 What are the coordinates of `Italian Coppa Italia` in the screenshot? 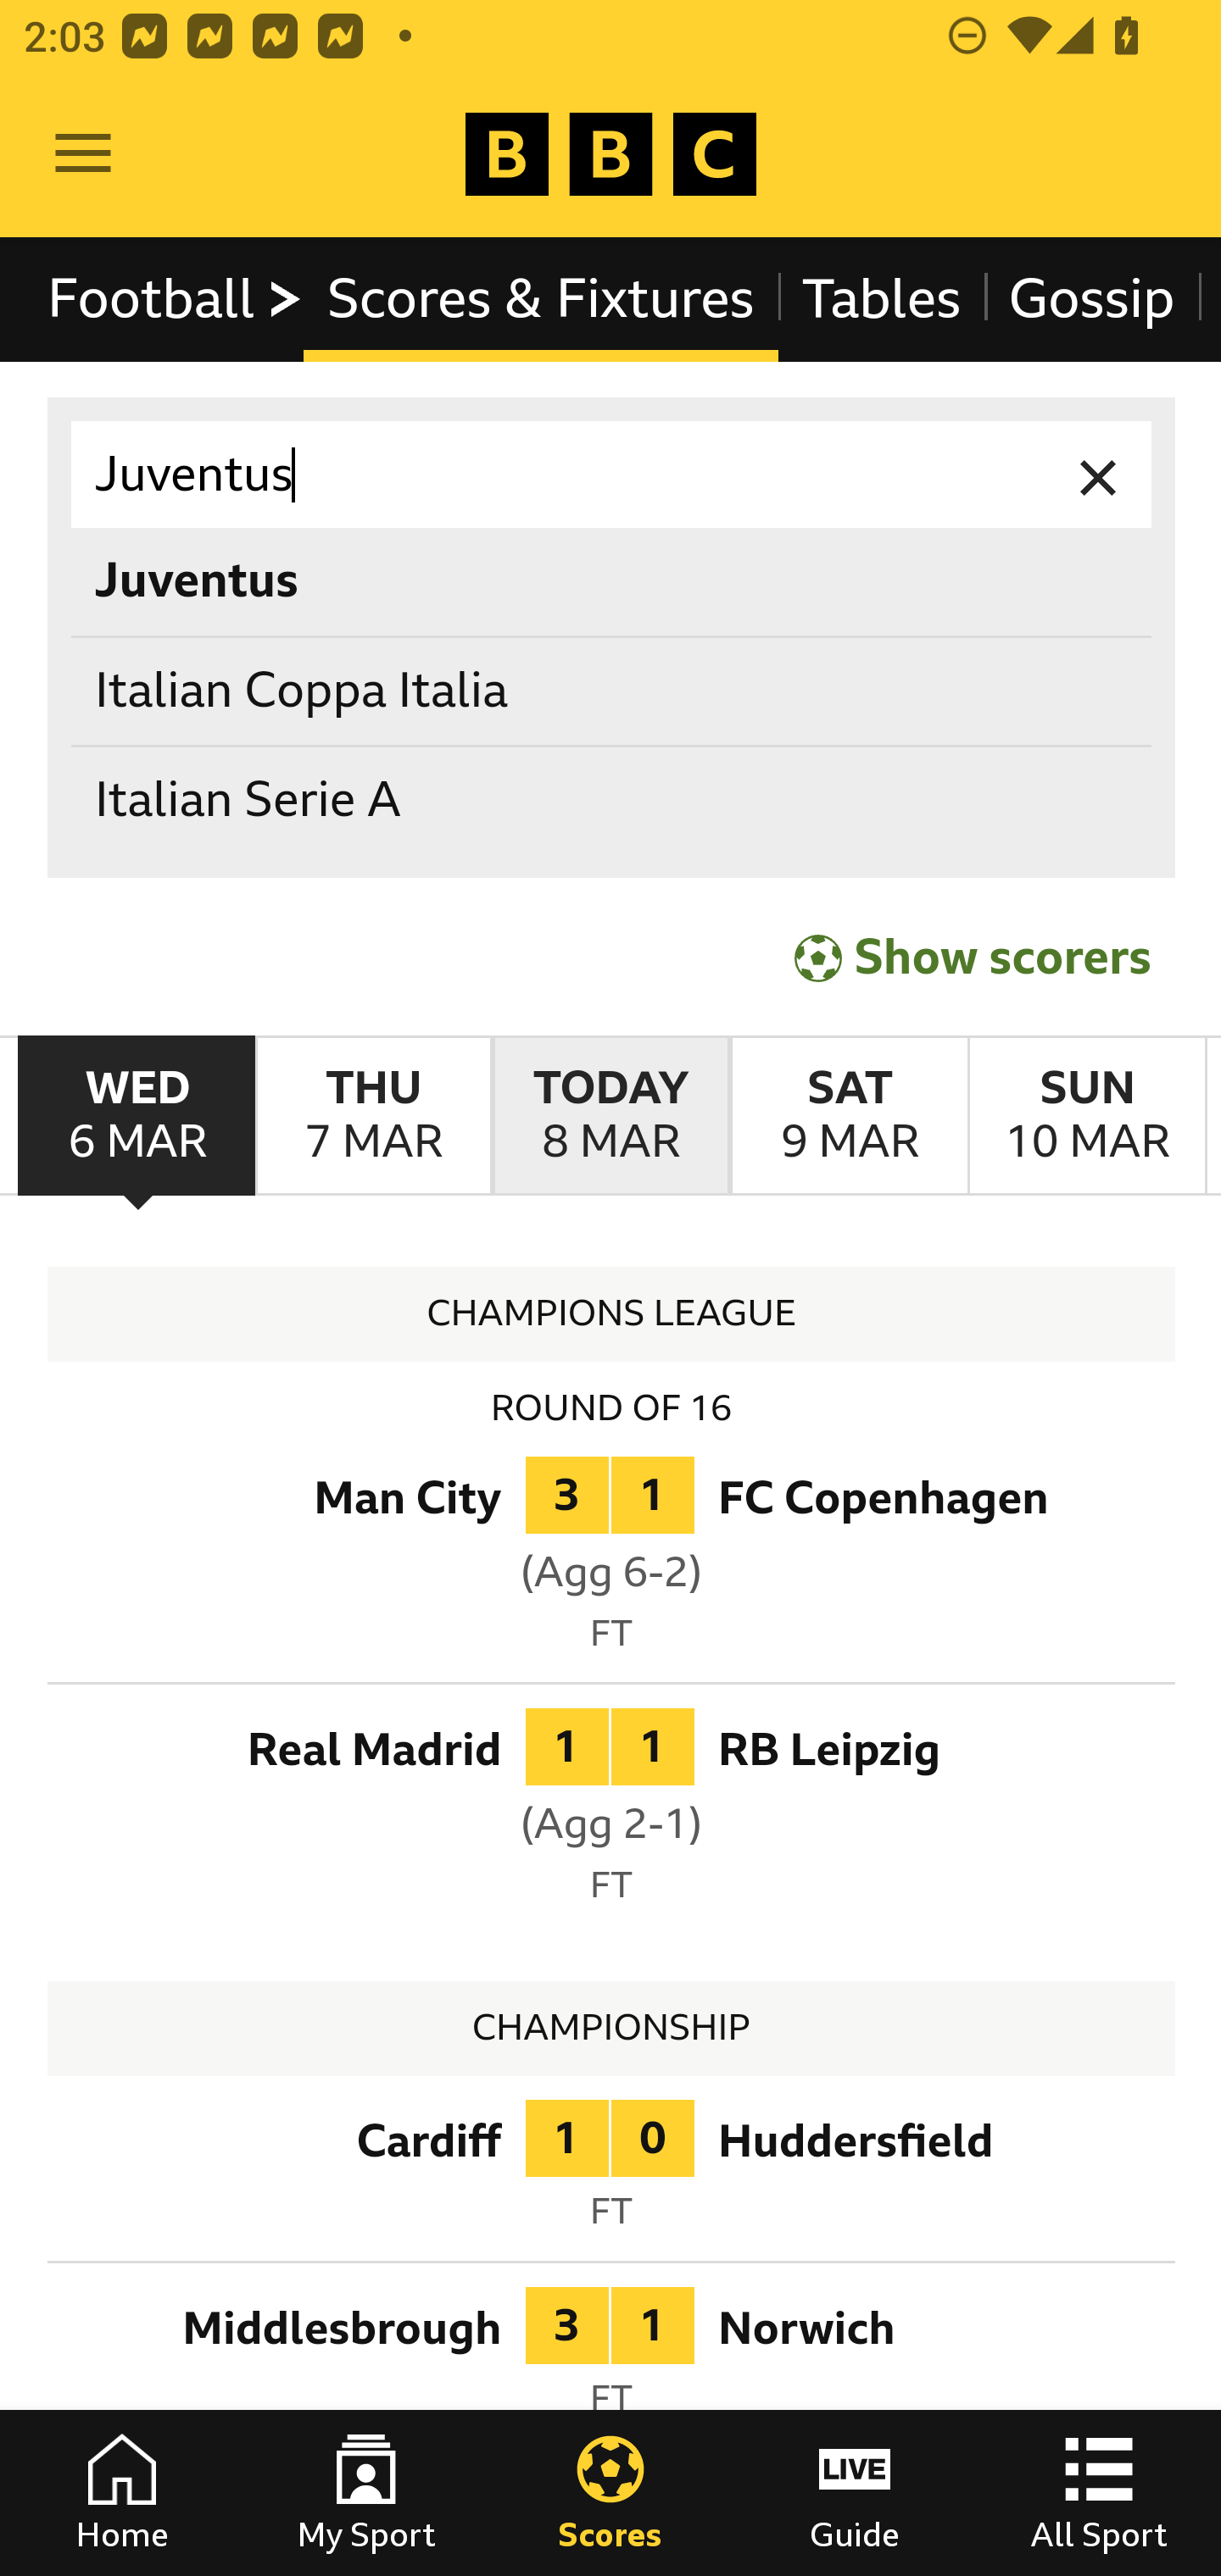 It's located at (612, 690).